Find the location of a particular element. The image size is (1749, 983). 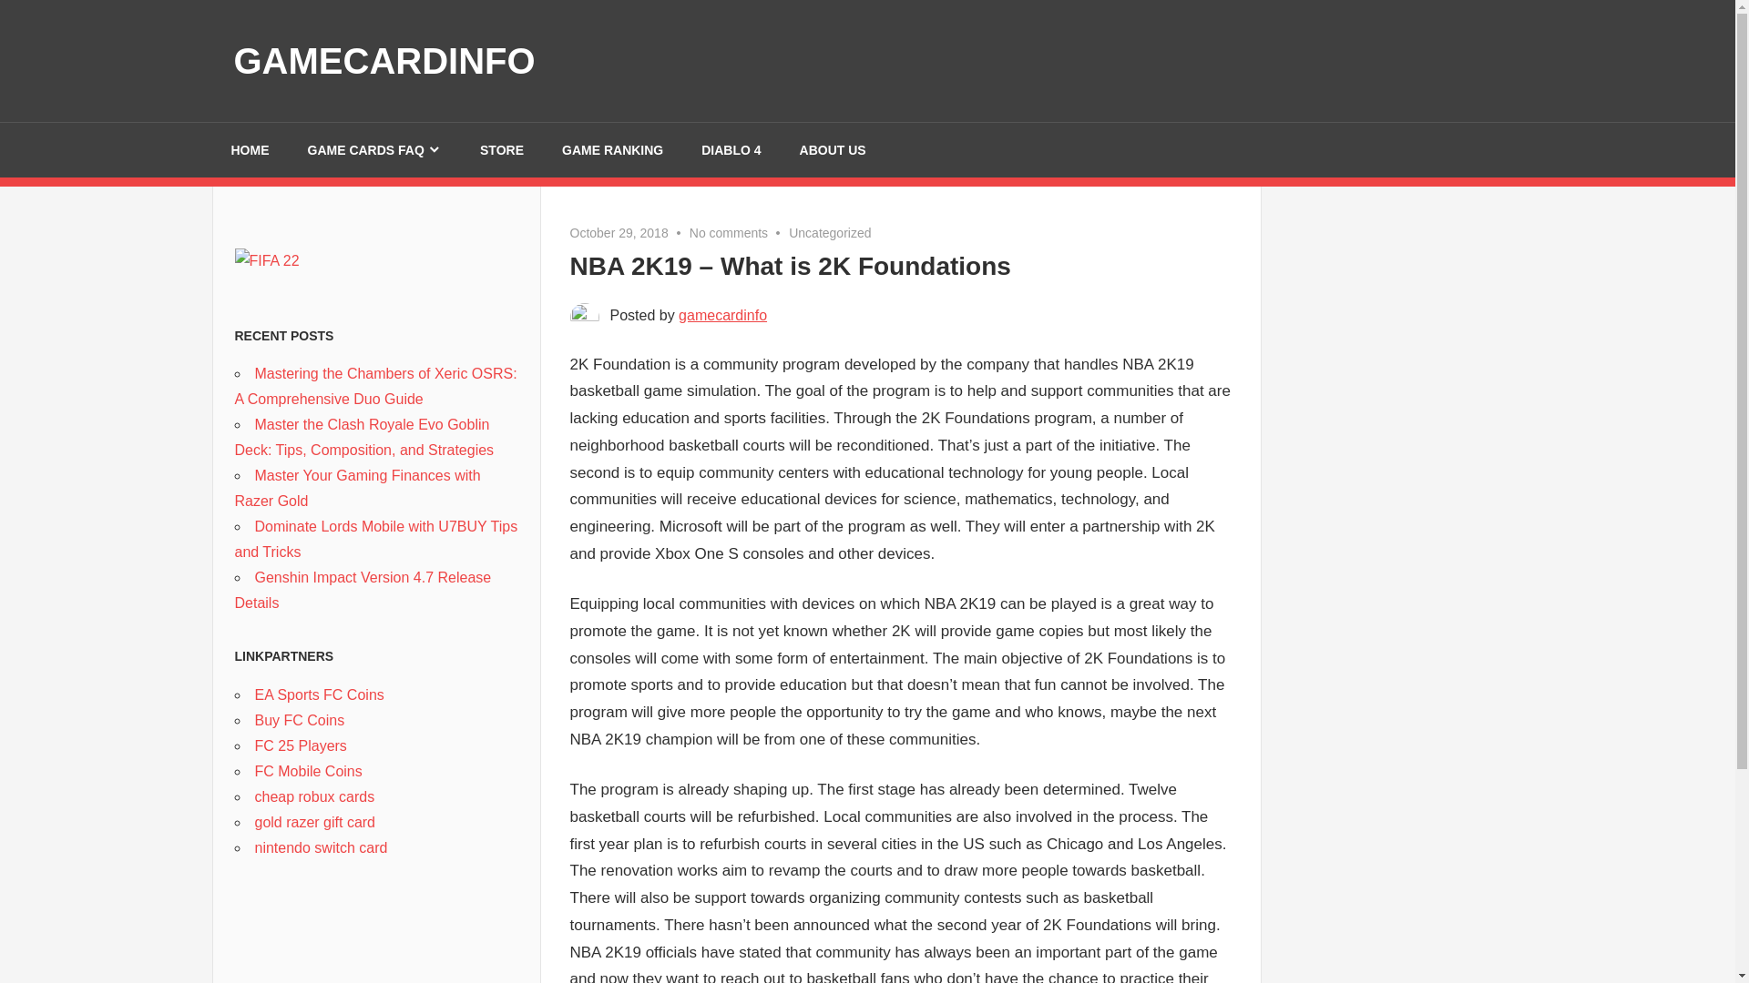

Genshin Impact Version 4.7 Release Details is located at coordinates (363, 590).